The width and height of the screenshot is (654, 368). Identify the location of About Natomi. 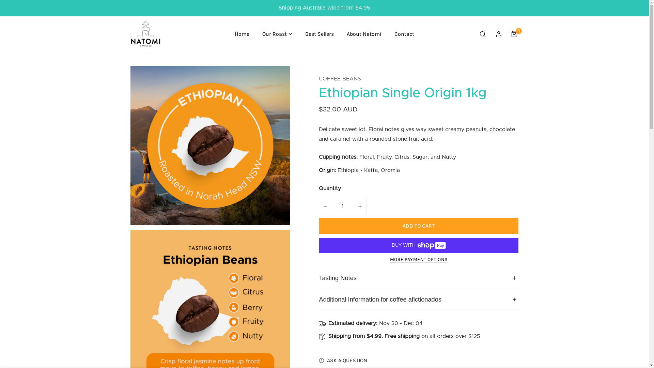
(364, 34).